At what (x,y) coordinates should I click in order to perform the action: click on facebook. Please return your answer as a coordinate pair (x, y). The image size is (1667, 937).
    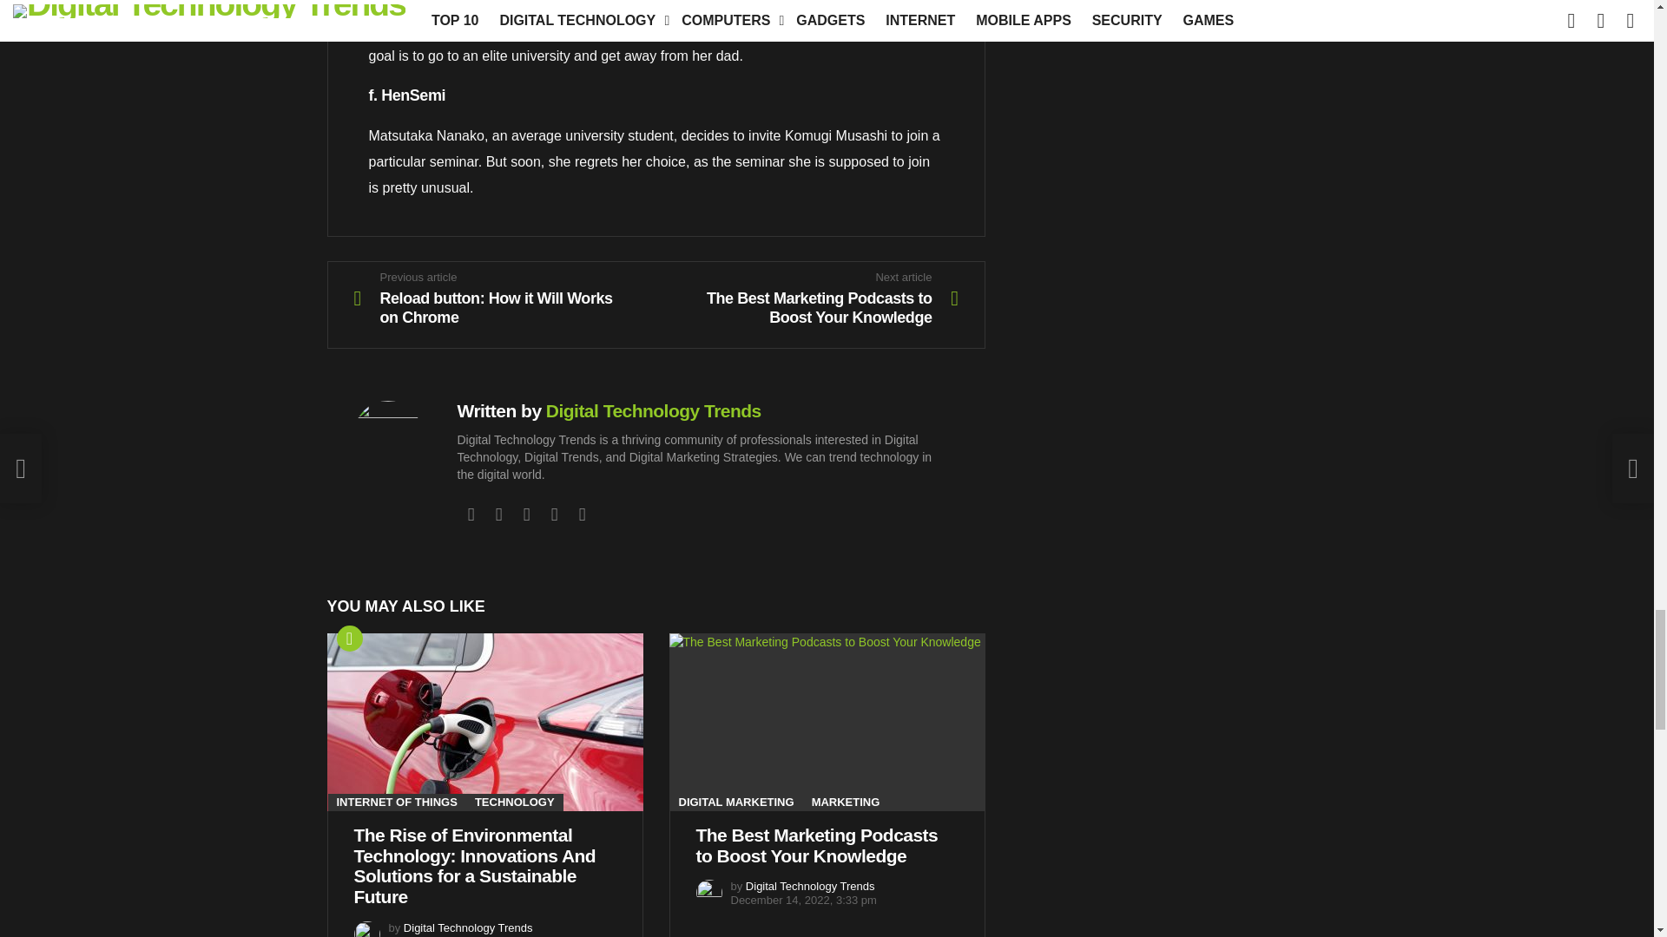
    Looking at the image, I should click on (471, 514).